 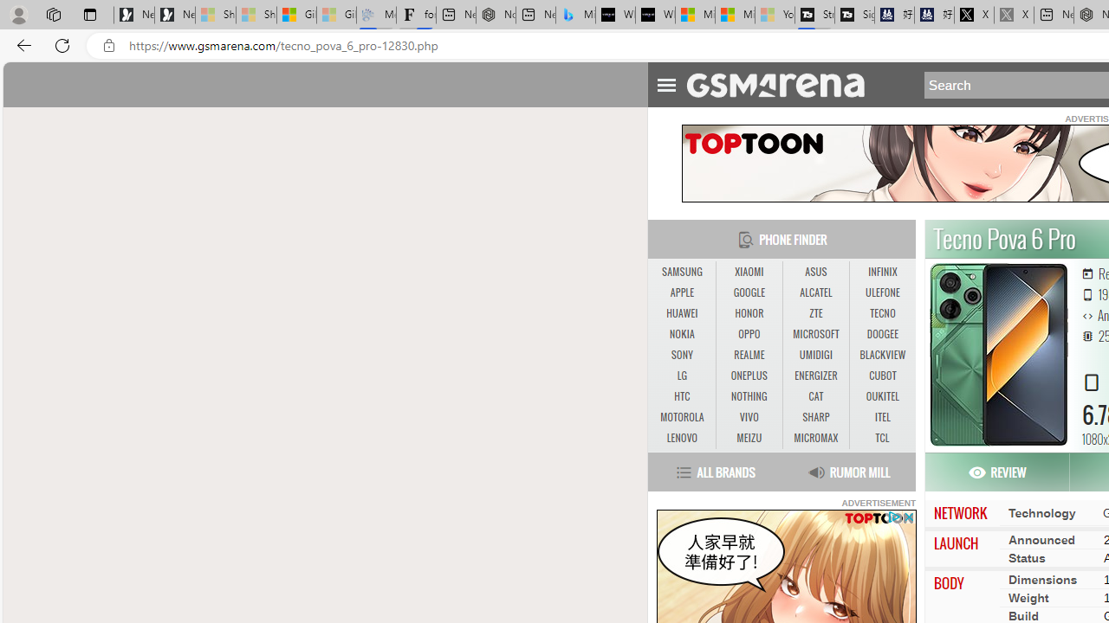 I want to click on GOOGLE, so click(x=749, y=292).